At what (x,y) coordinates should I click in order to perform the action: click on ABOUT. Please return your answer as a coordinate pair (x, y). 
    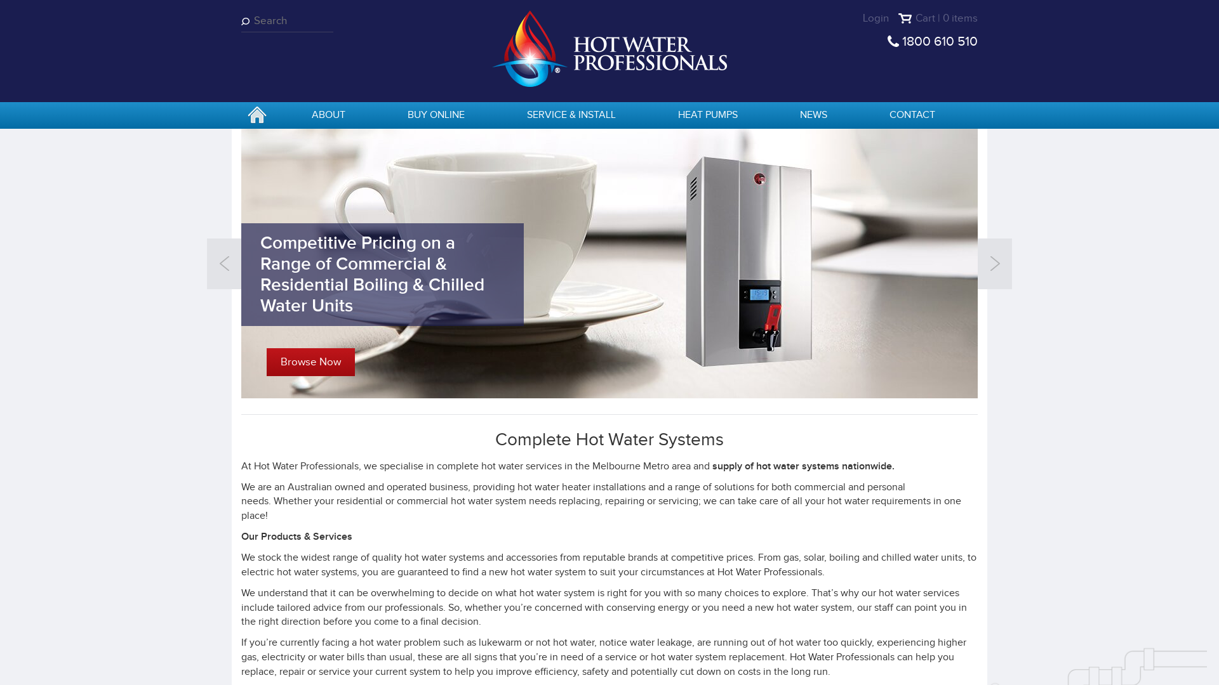
    Looking at the image, I should click on (329, 115).